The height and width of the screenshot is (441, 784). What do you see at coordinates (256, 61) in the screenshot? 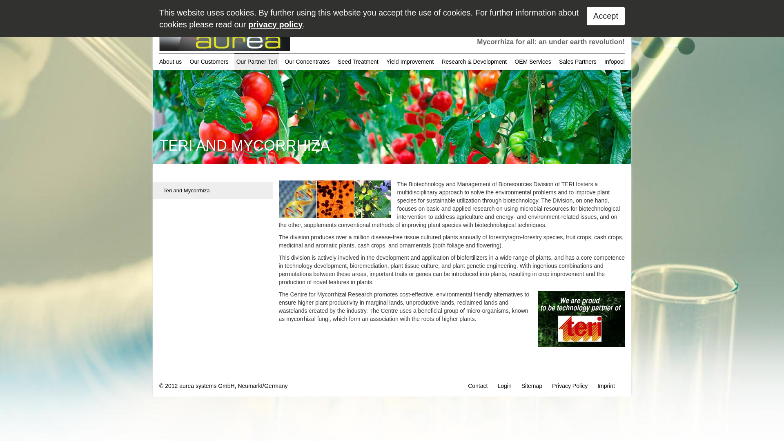
I see `Our Partner Teri` at bounding box center [256, 61].